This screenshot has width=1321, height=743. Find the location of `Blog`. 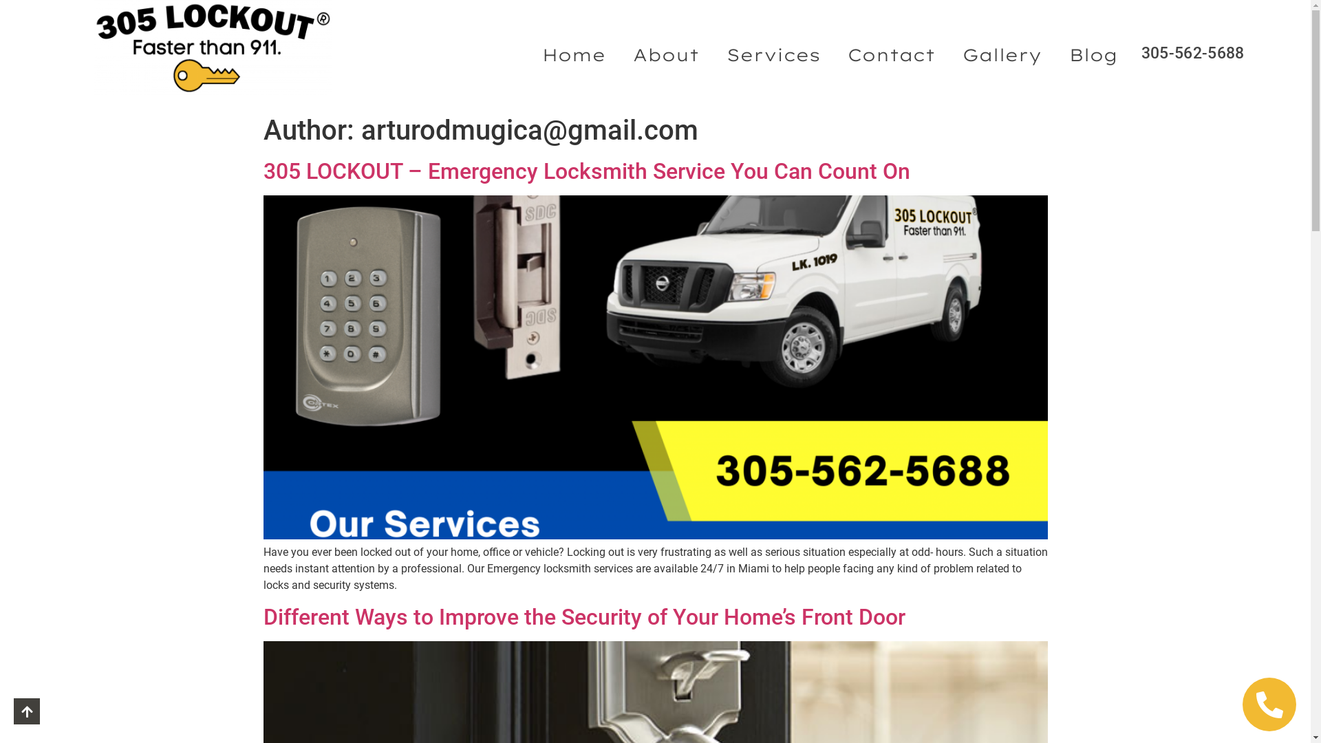

Blog is located at coordinates (1094, 54).